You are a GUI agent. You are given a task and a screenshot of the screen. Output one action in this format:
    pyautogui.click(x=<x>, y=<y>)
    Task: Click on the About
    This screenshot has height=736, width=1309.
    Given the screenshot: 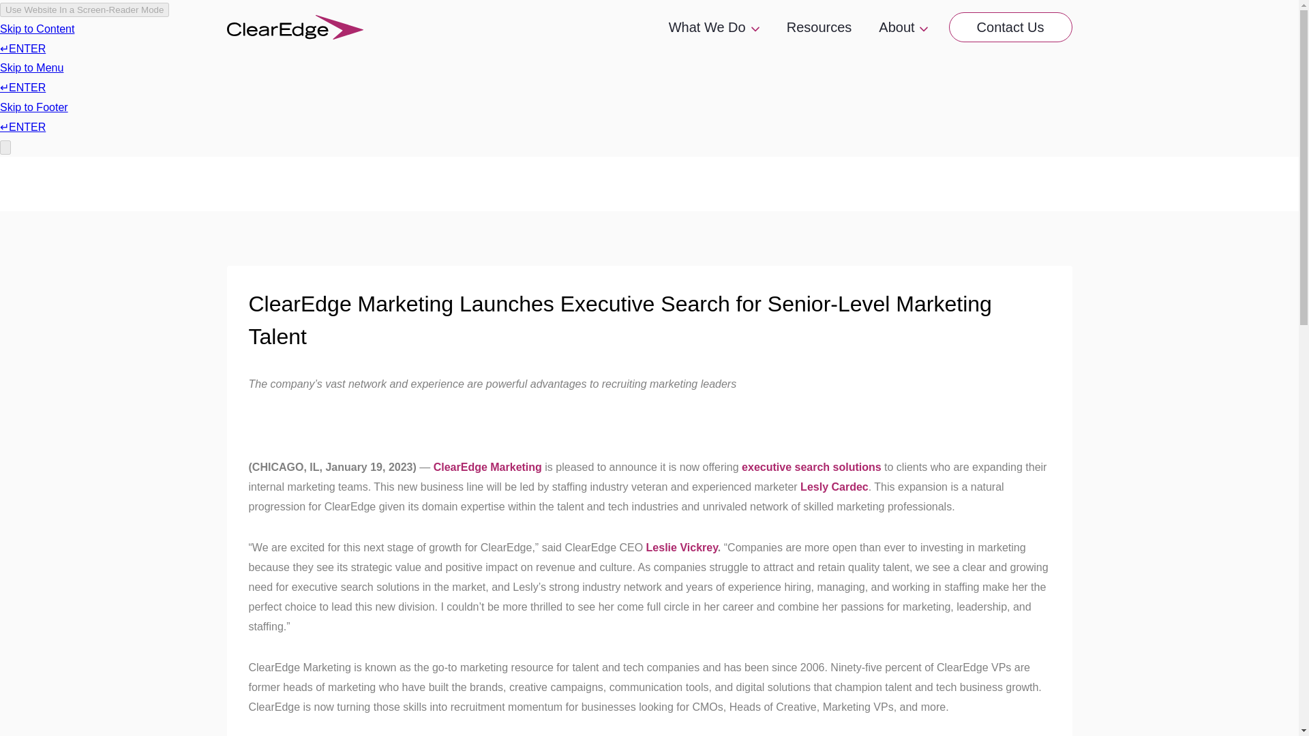 What is the action you would take?
    pyautogui.click(x=903, y=27)
    